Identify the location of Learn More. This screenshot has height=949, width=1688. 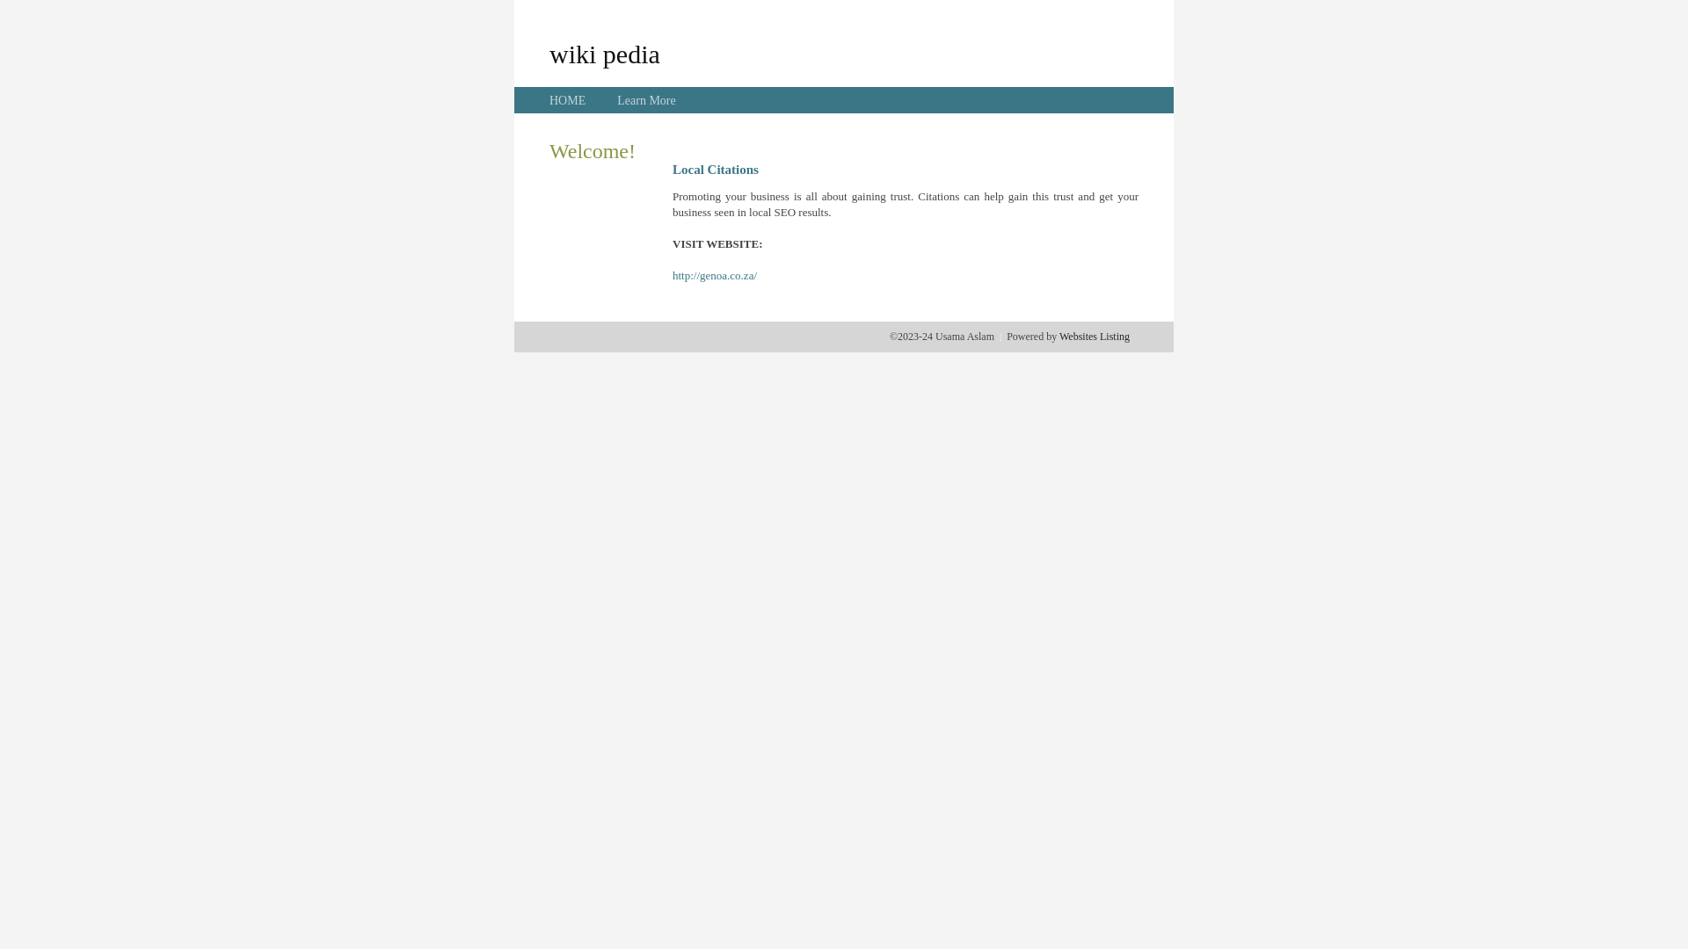
(646, 100).